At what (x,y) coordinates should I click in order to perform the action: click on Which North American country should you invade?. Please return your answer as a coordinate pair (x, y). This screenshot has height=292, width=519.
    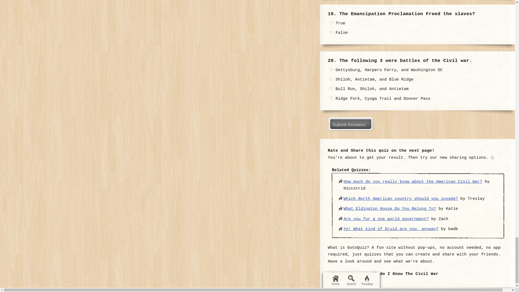
    Looking at the image, I should click on (401, 199).